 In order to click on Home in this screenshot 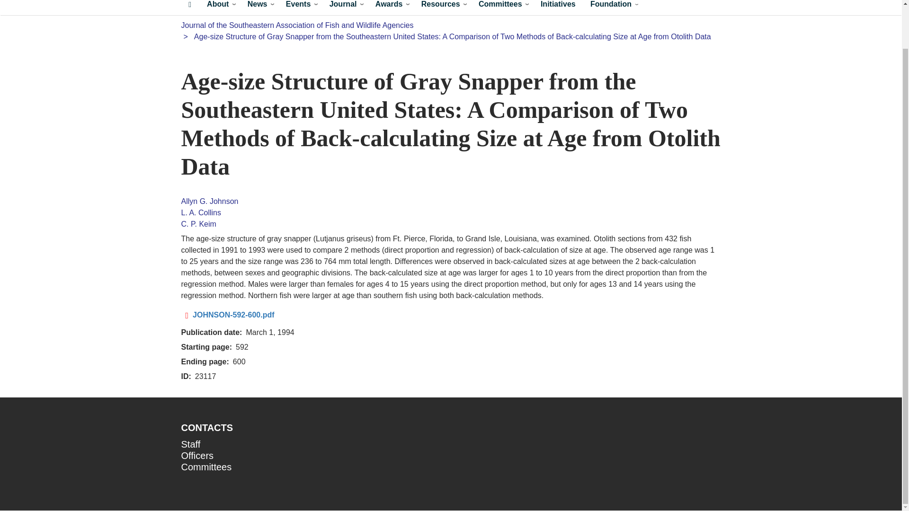, I will do `click(190, 8)`.